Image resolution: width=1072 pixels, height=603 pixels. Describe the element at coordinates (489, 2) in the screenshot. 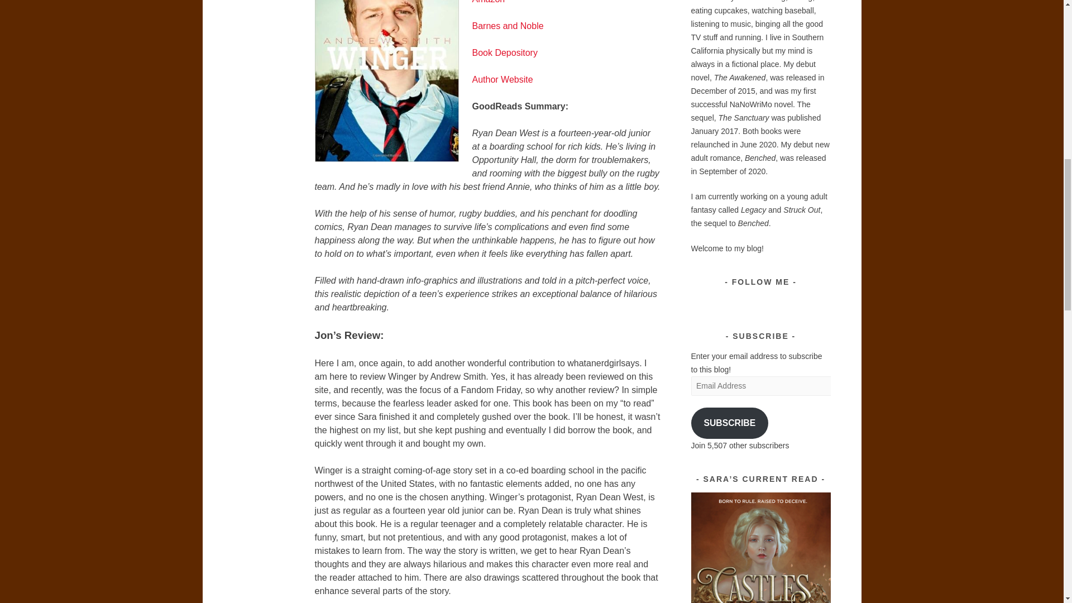

I see `Amazon` at that location.